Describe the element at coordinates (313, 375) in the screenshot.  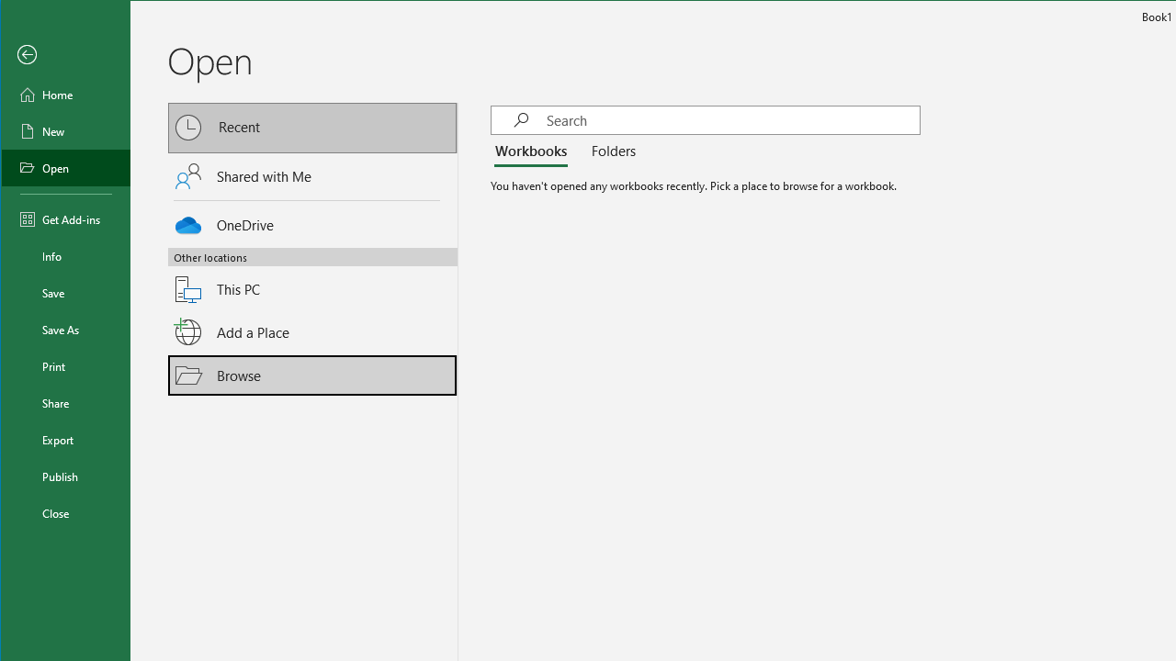
I see `Browse` at that location.